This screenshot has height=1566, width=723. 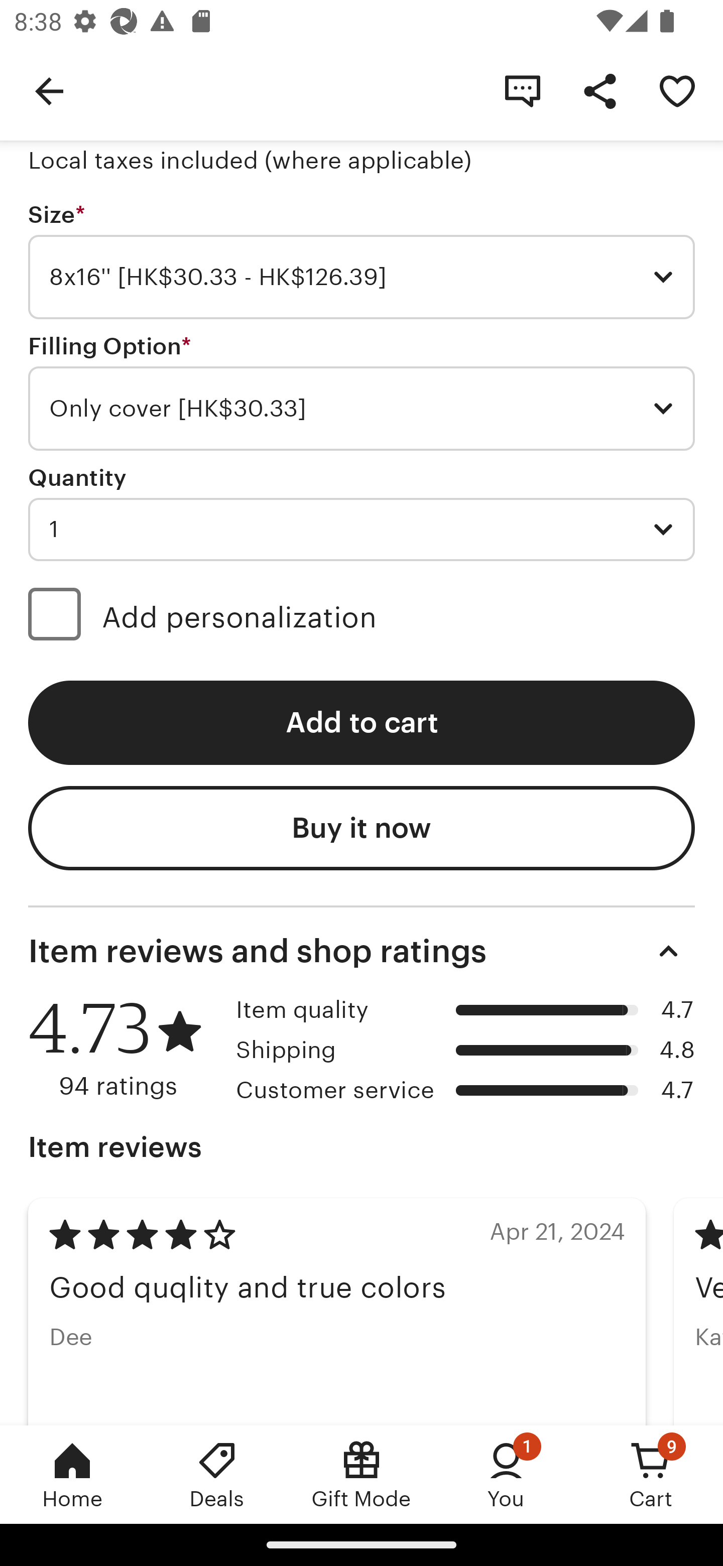 What do you see at coordinates (522, 90) in the screenshot?
I see `Contact shop` at bounding box center [522, 90].